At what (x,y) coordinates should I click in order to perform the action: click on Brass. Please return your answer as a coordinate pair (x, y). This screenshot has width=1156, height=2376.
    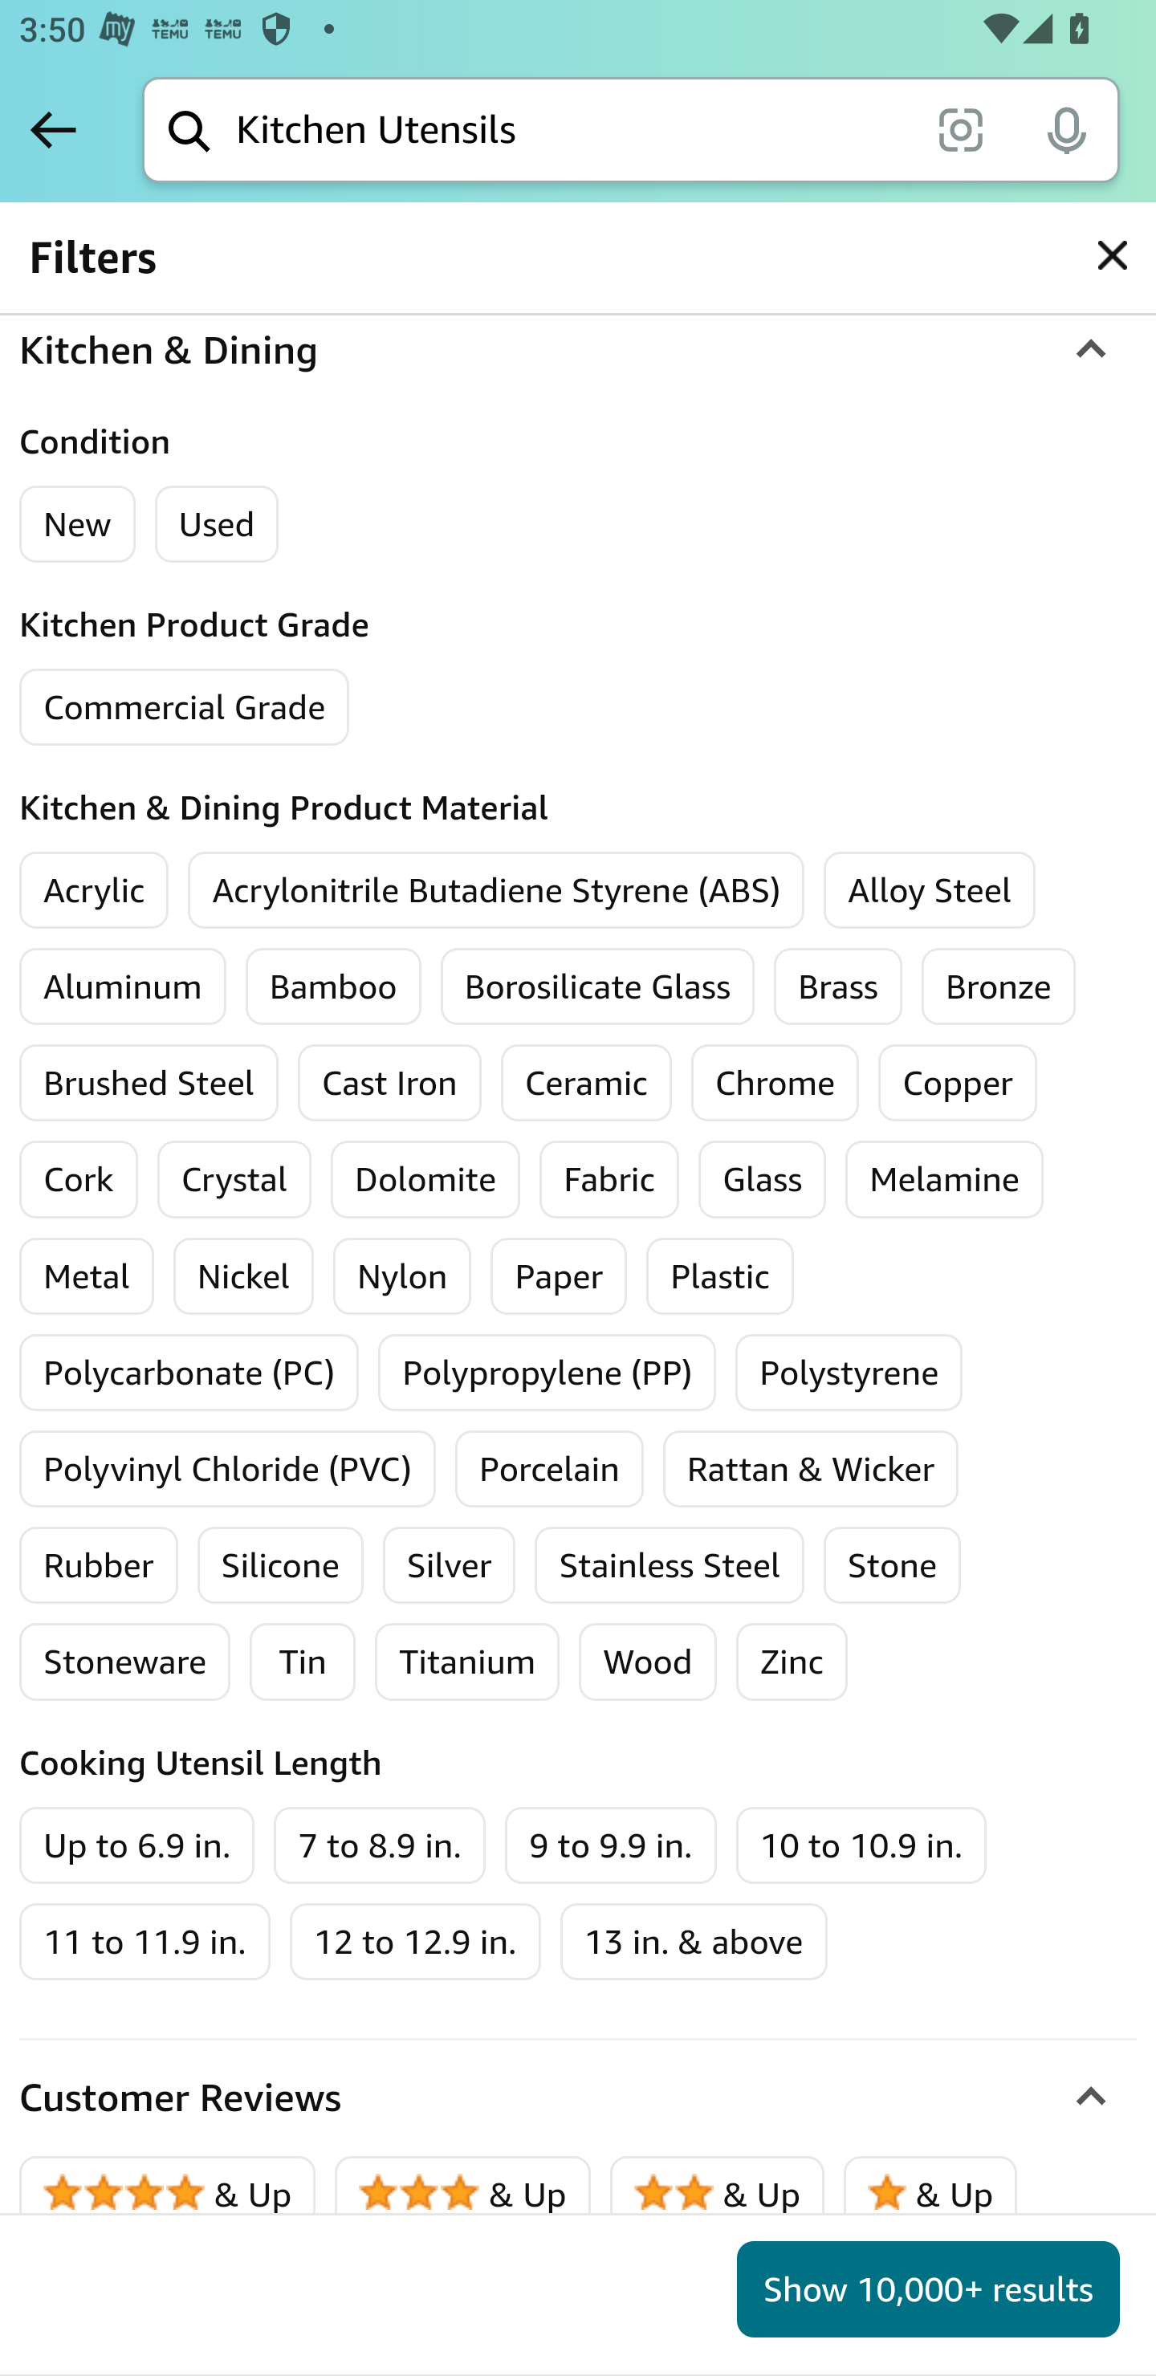
    Looking at the image, I should click on (838, 986).